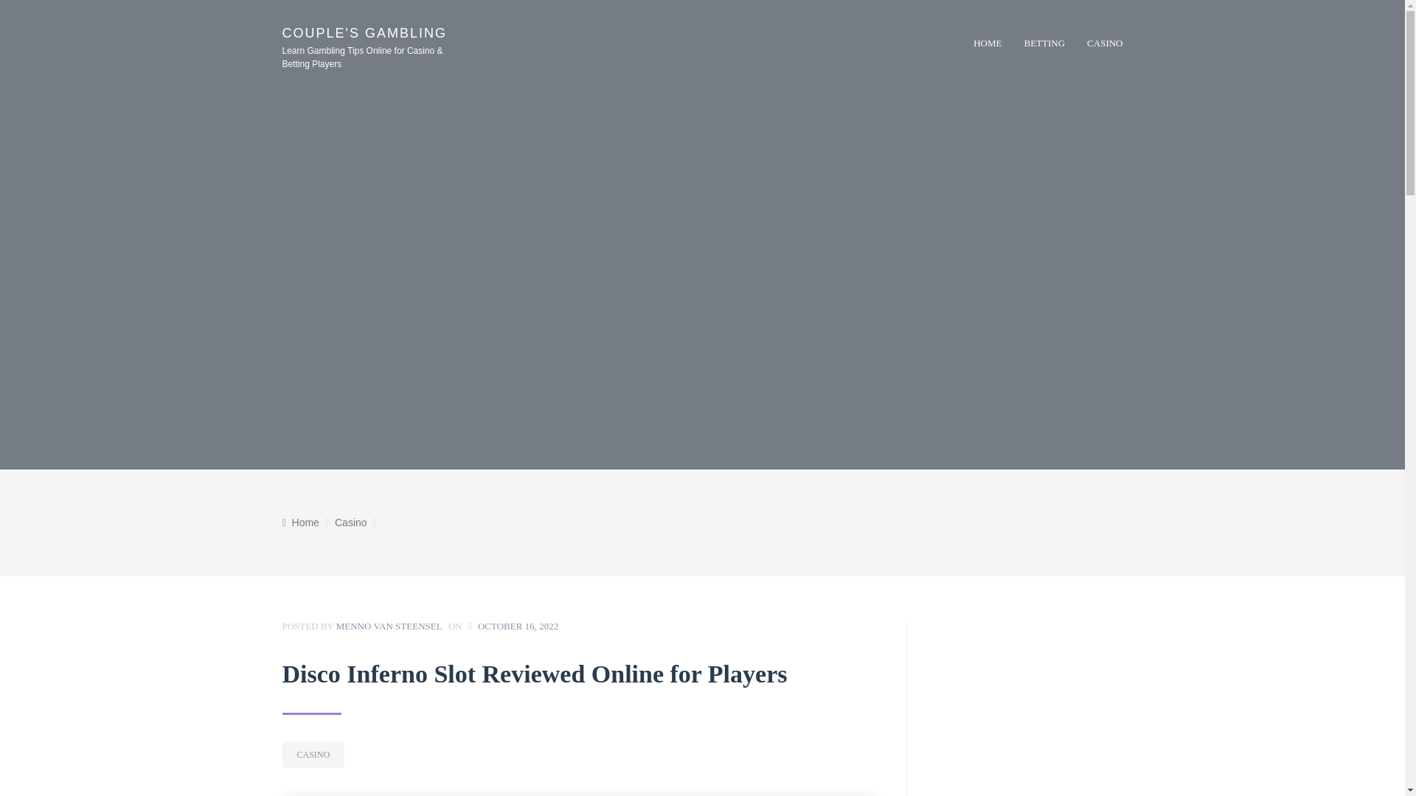 Image resolution: width=1416 pixels, height=796 pixels. Describe the element at coordinates (300, 522) in the screenshot. I see `go home` at that location.